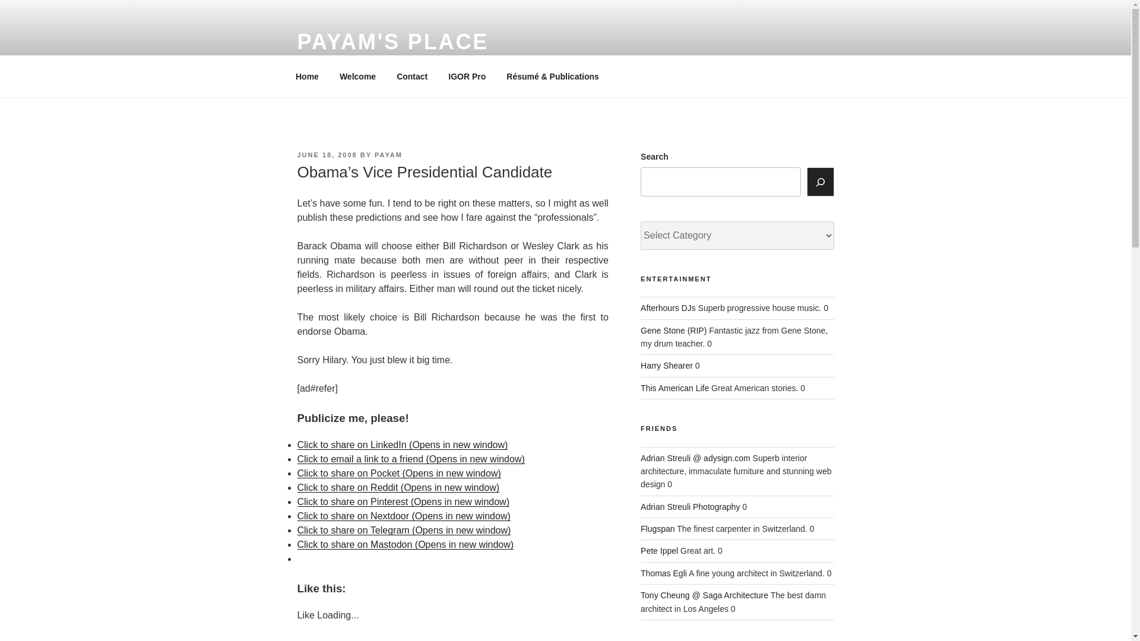  What do you see at coordinates (410, 458) in the screenshot?
I see `Click to email a link to a friend` at bounding box center [410, 458].